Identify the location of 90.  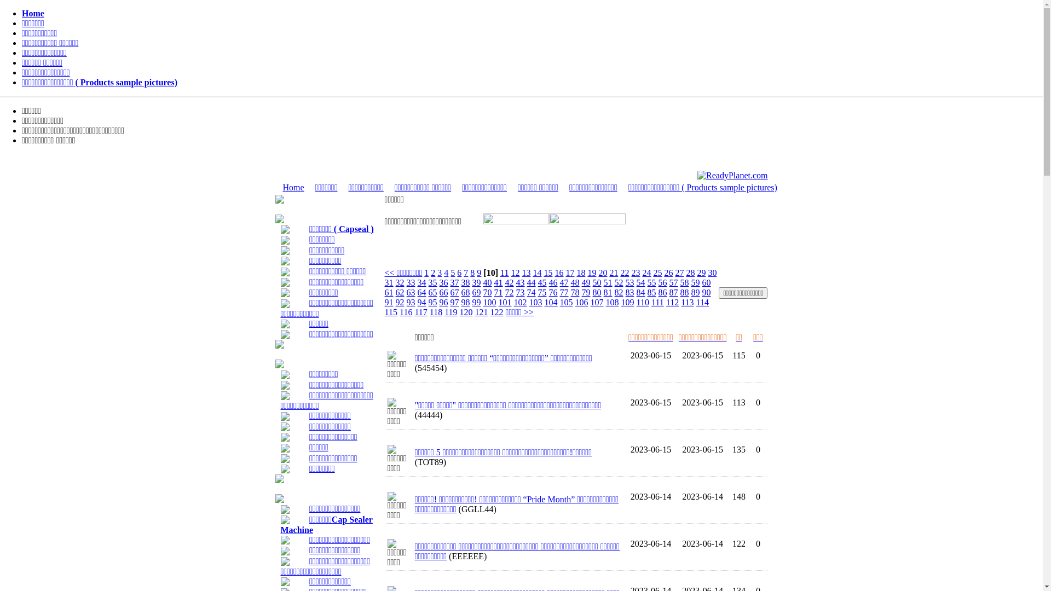
(707, 292).